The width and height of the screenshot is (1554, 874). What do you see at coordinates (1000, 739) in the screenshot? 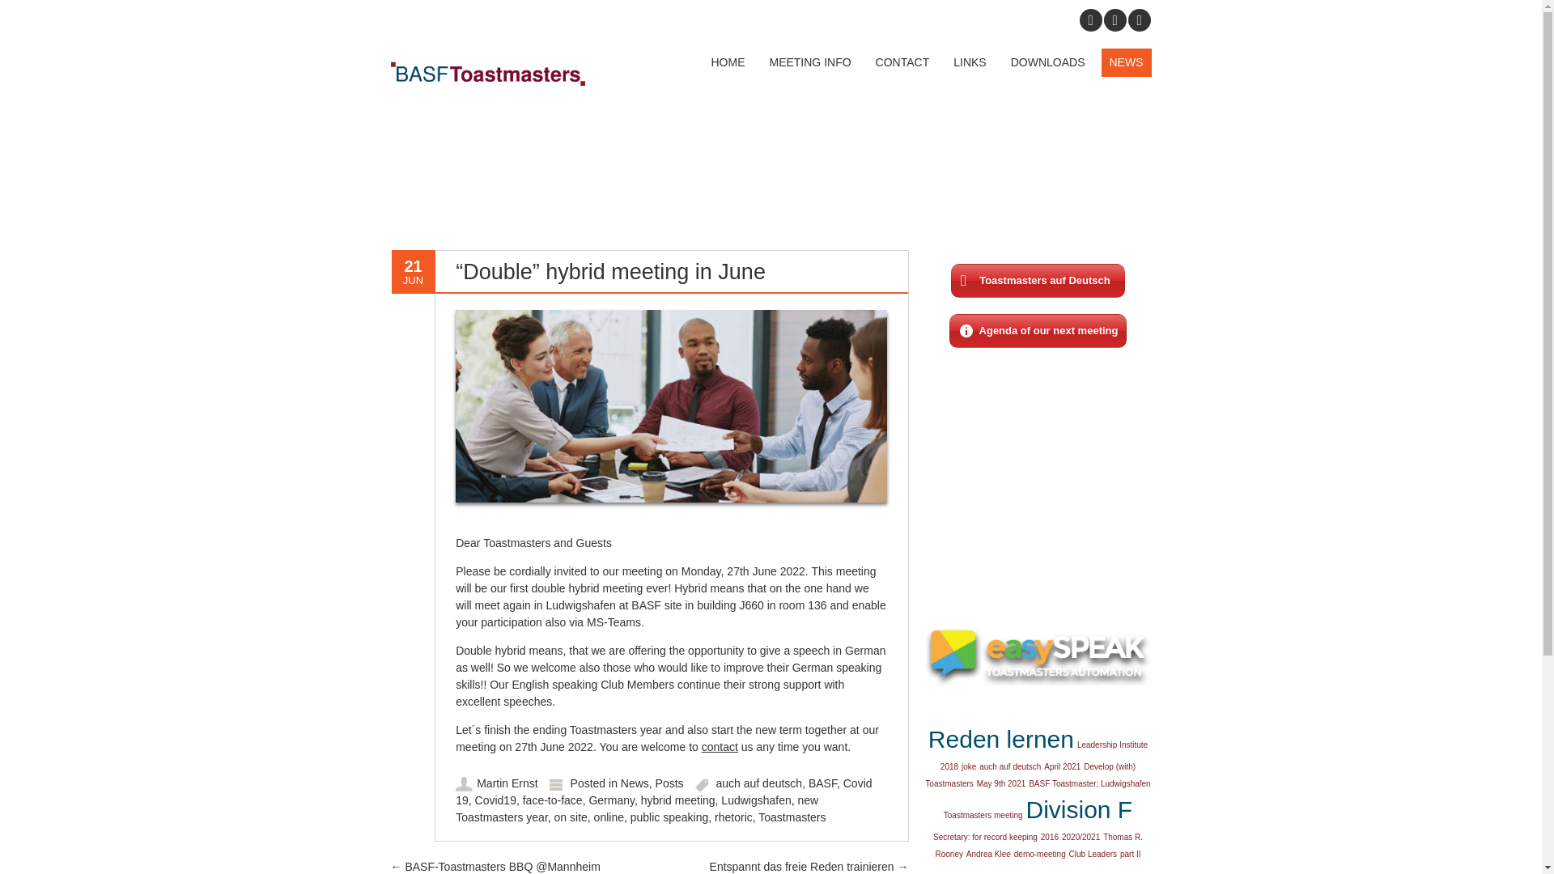
I see `2 topics` at bounding box center [1000, 739].